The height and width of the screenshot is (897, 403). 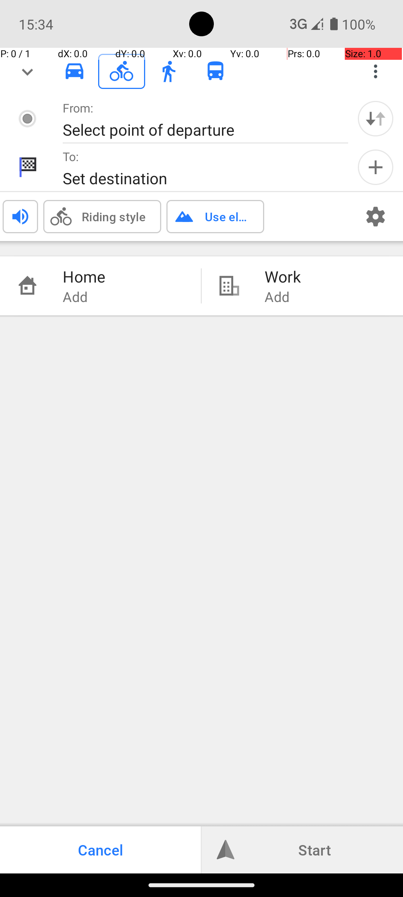 What do you see at coordinates (75, 71) in the screenshot?
I see `Driving unchecked` at bounding box center [75, 71].